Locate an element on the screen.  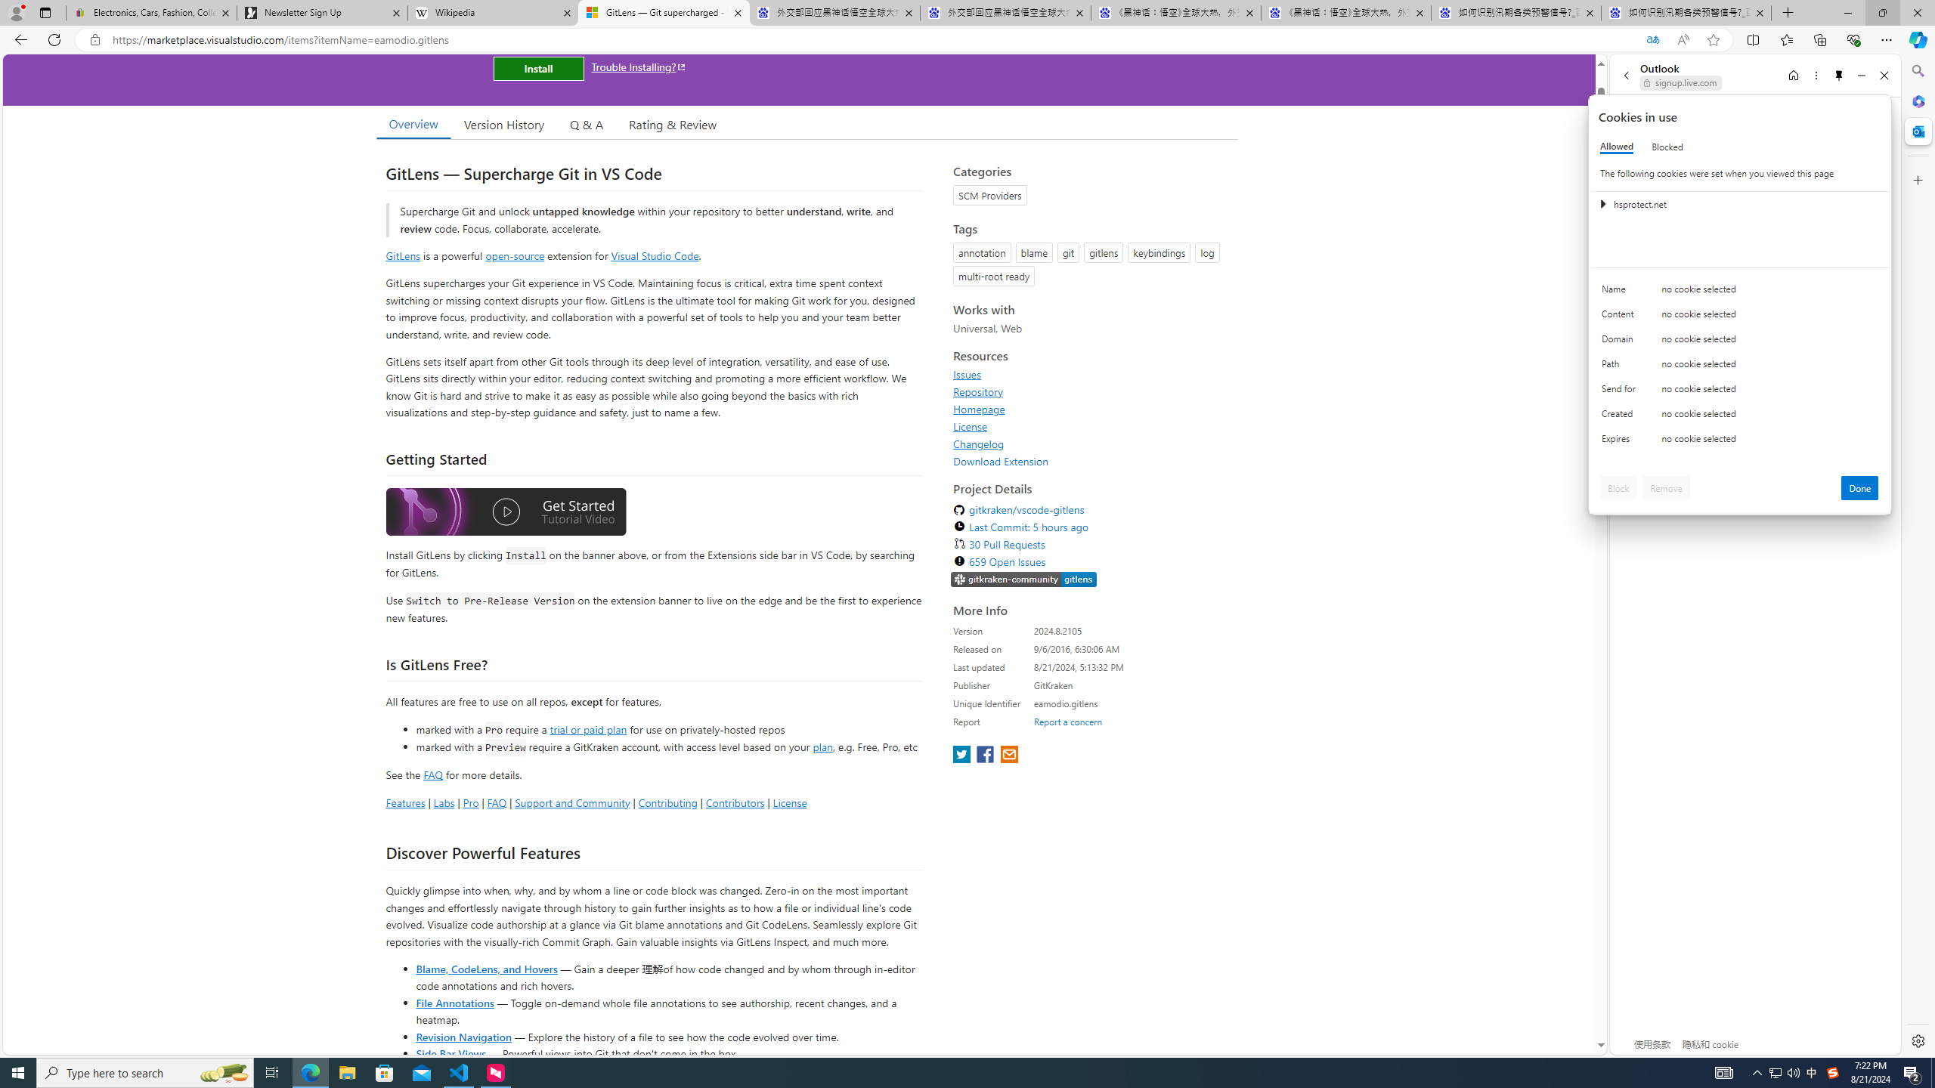
Remove is located at coordinates (1666, 488).